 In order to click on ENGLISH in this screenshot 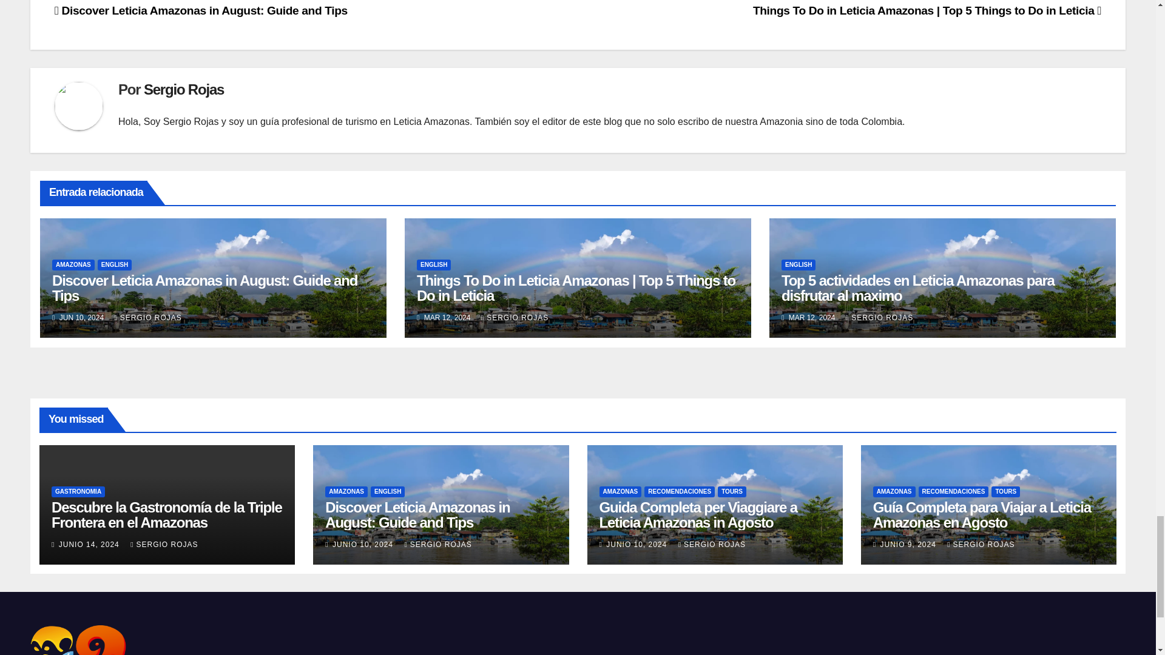, I will do `click(434, 264)`.